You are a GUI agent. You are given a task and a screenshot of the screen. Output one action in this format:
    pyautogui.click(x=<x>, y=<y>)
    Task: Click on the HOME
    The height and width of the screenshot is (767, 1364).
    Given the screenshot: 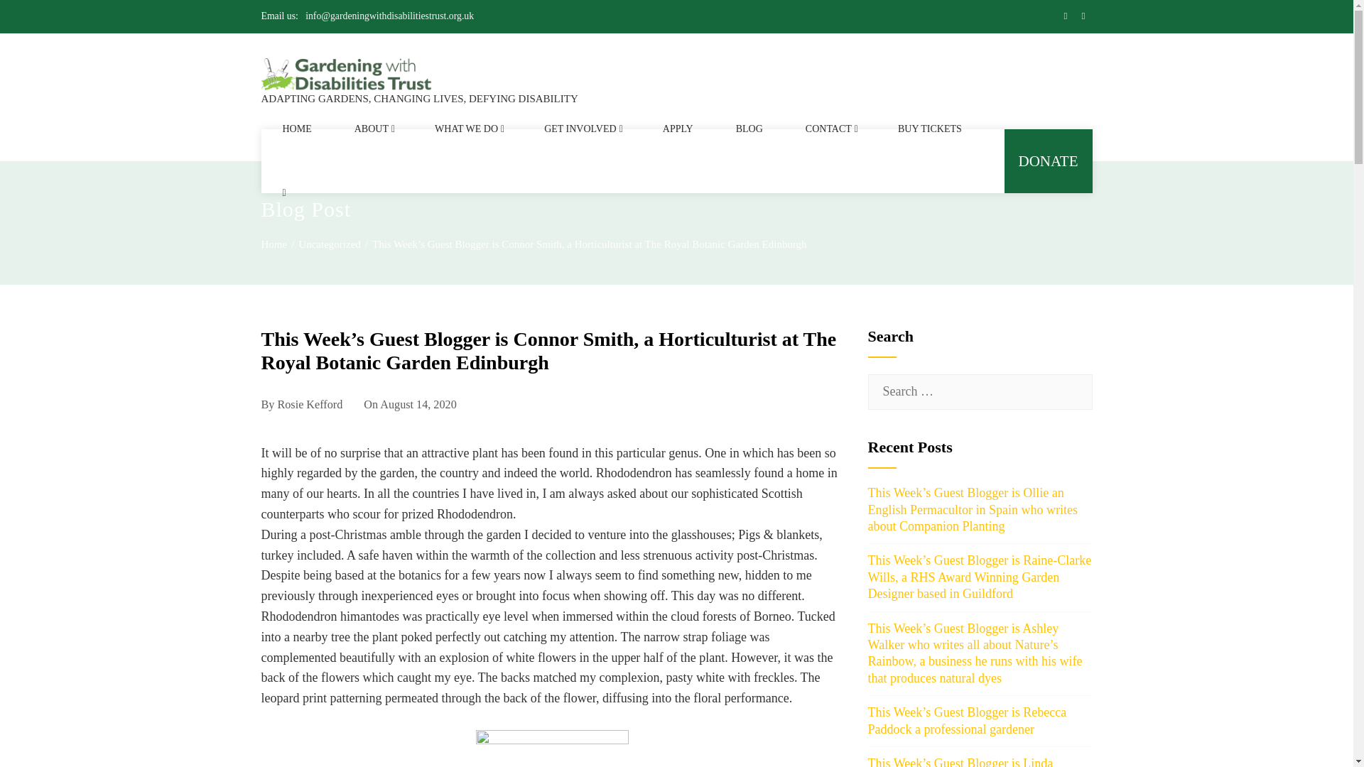 What is the action you would take?
    pyautogui.click(x=297, y=129)
    